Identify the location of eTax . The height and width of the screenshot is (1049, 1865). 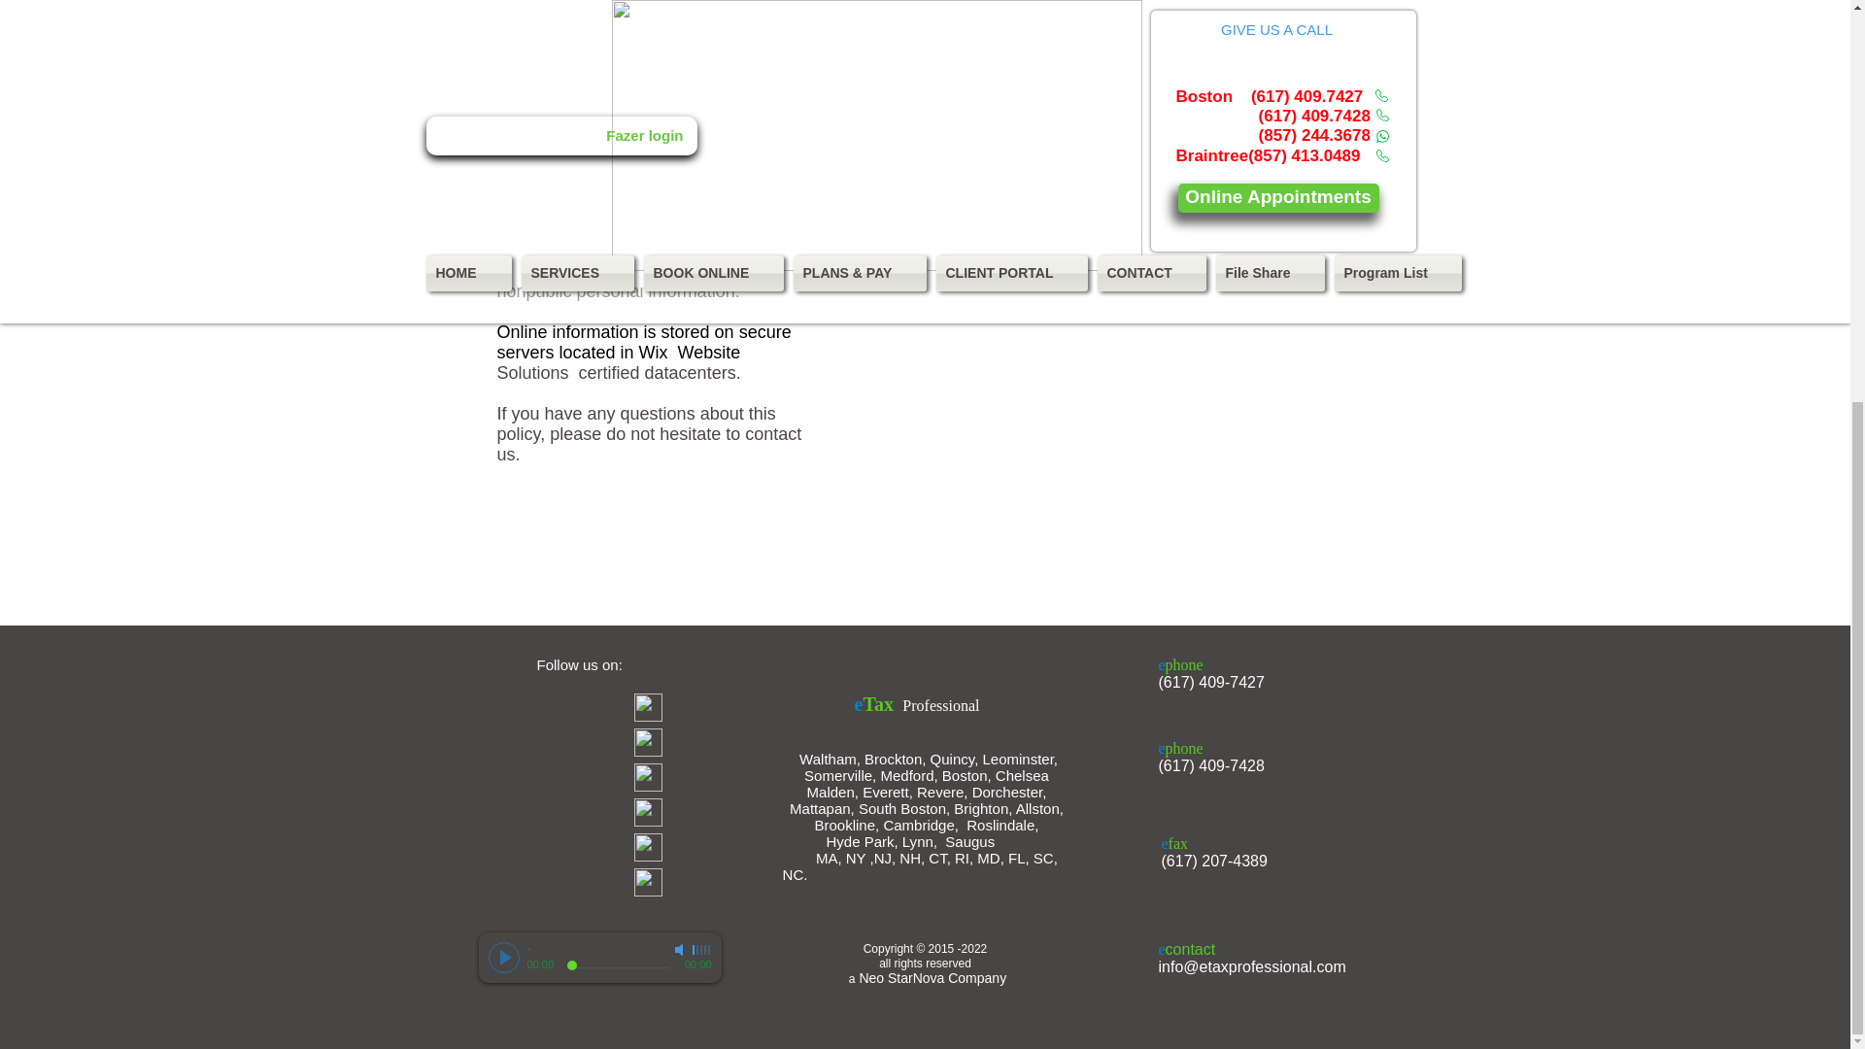
(878, 707).